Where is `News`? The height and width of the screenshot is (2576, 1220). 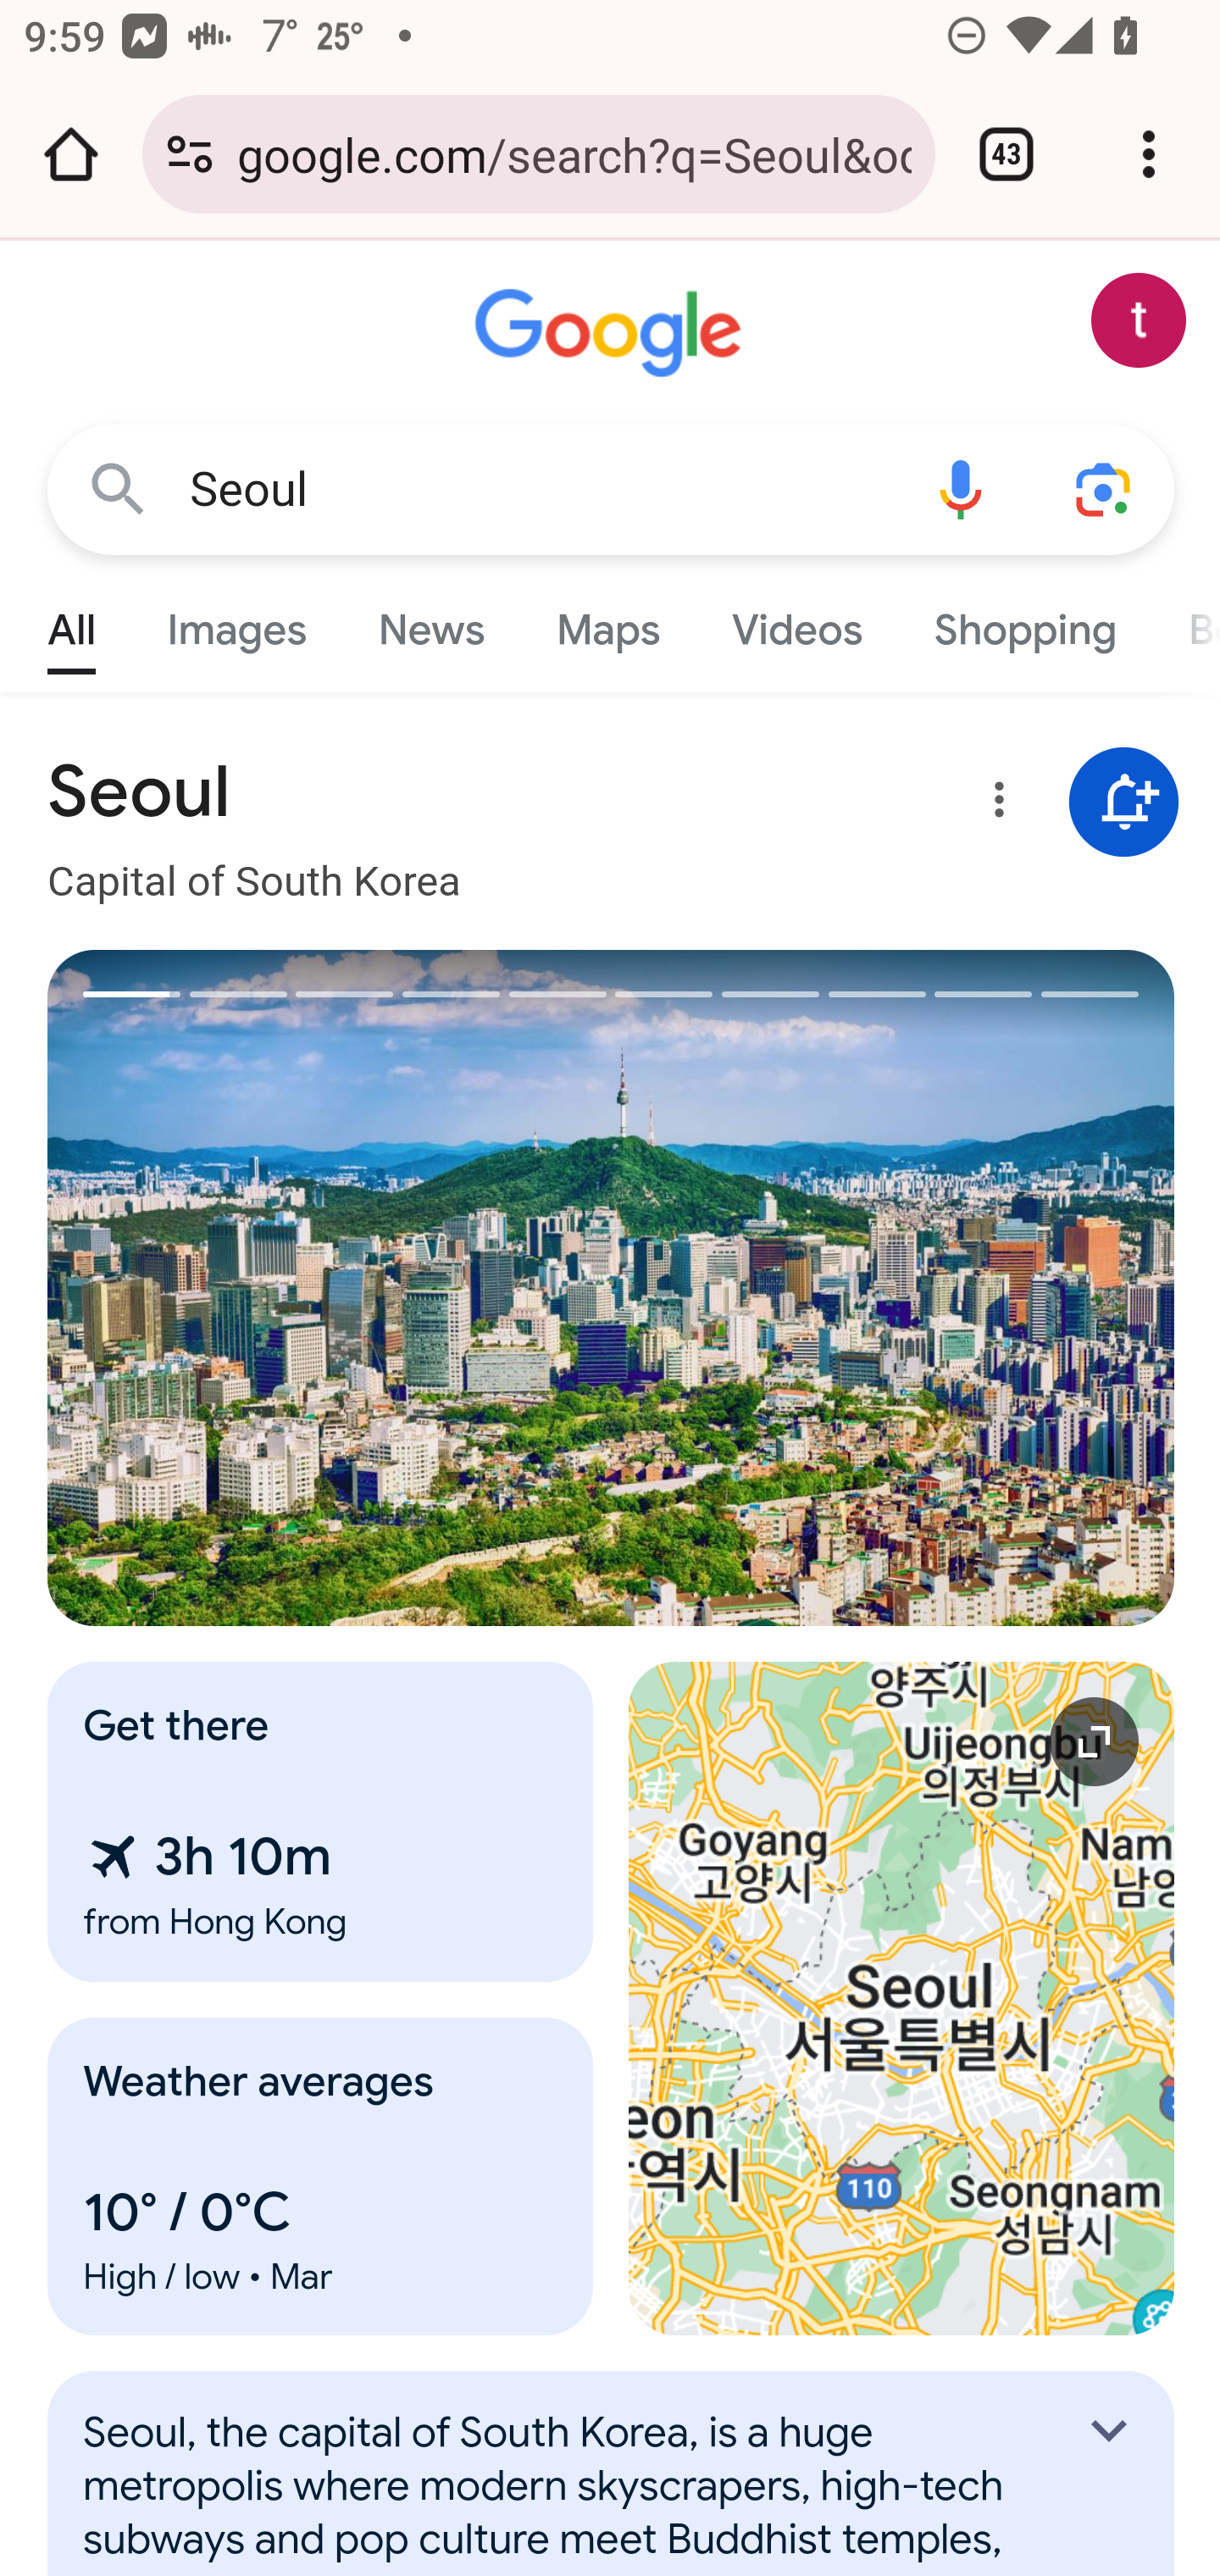
News is located at coordinates (430, 622).